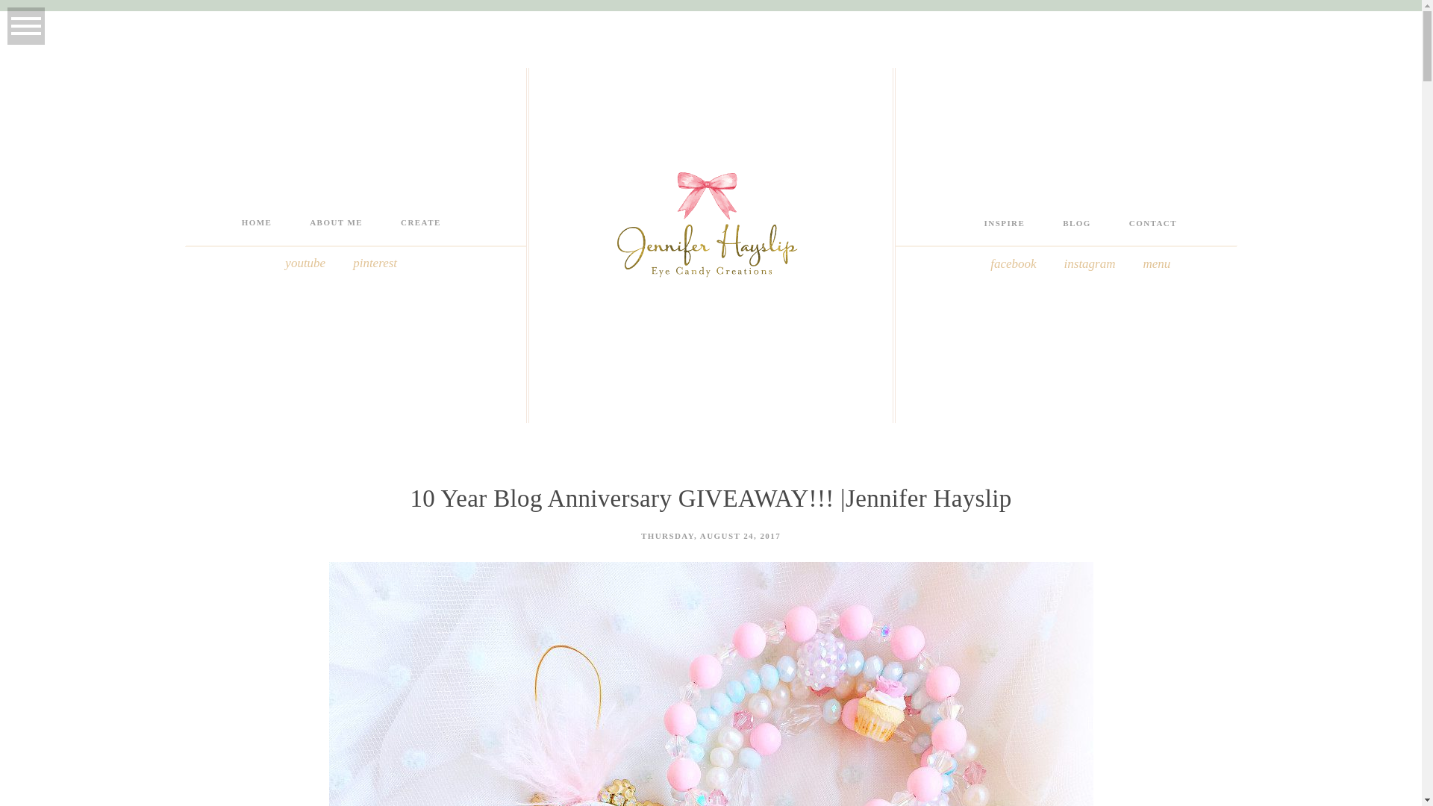 The image size is (1433, 806). What do you see at coordinates (1005, 222) in the screenshot?
I see `INSPIRE` at bounding box center [1005, 222].